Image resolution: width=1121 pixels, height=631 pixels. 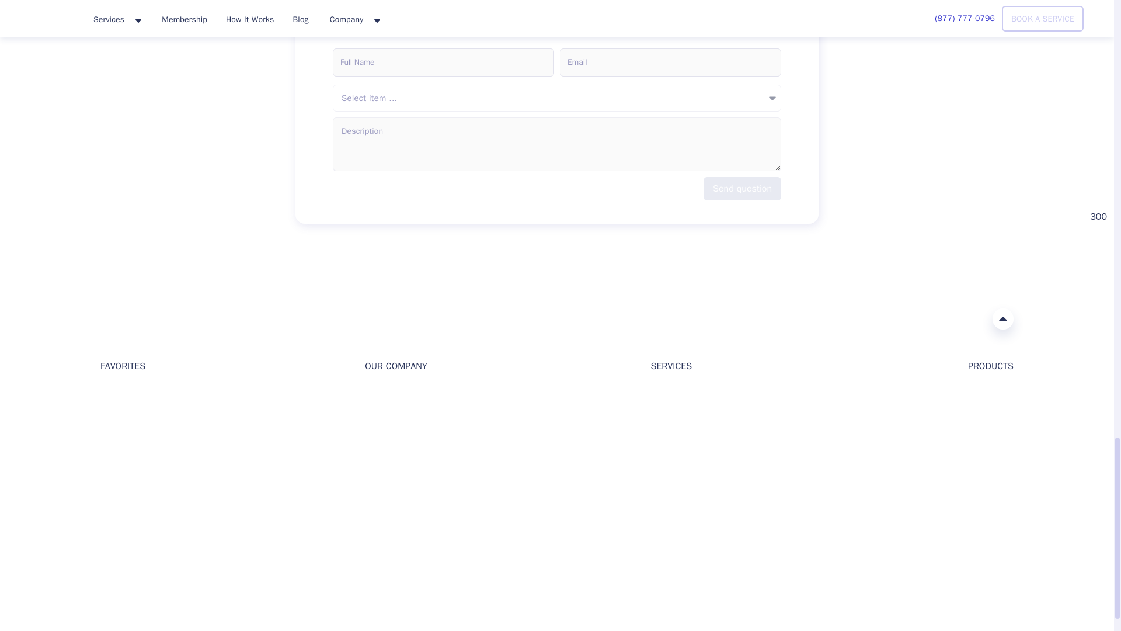 What do you see at coordinates (557, 98) in the screenshot?
I see `Select item ...` at bounding box center [557, 98].